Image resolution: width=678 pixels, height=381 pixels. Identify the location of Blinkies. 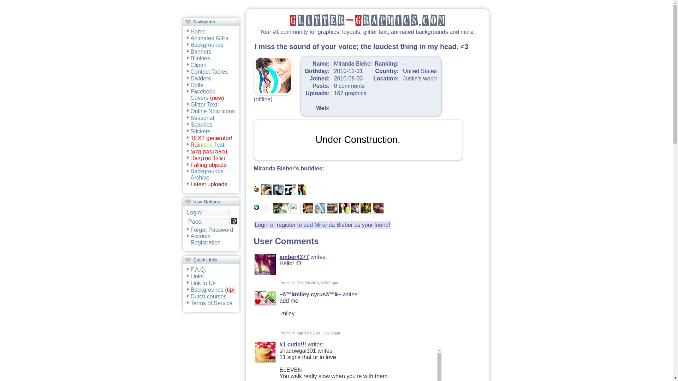
(200, 58).